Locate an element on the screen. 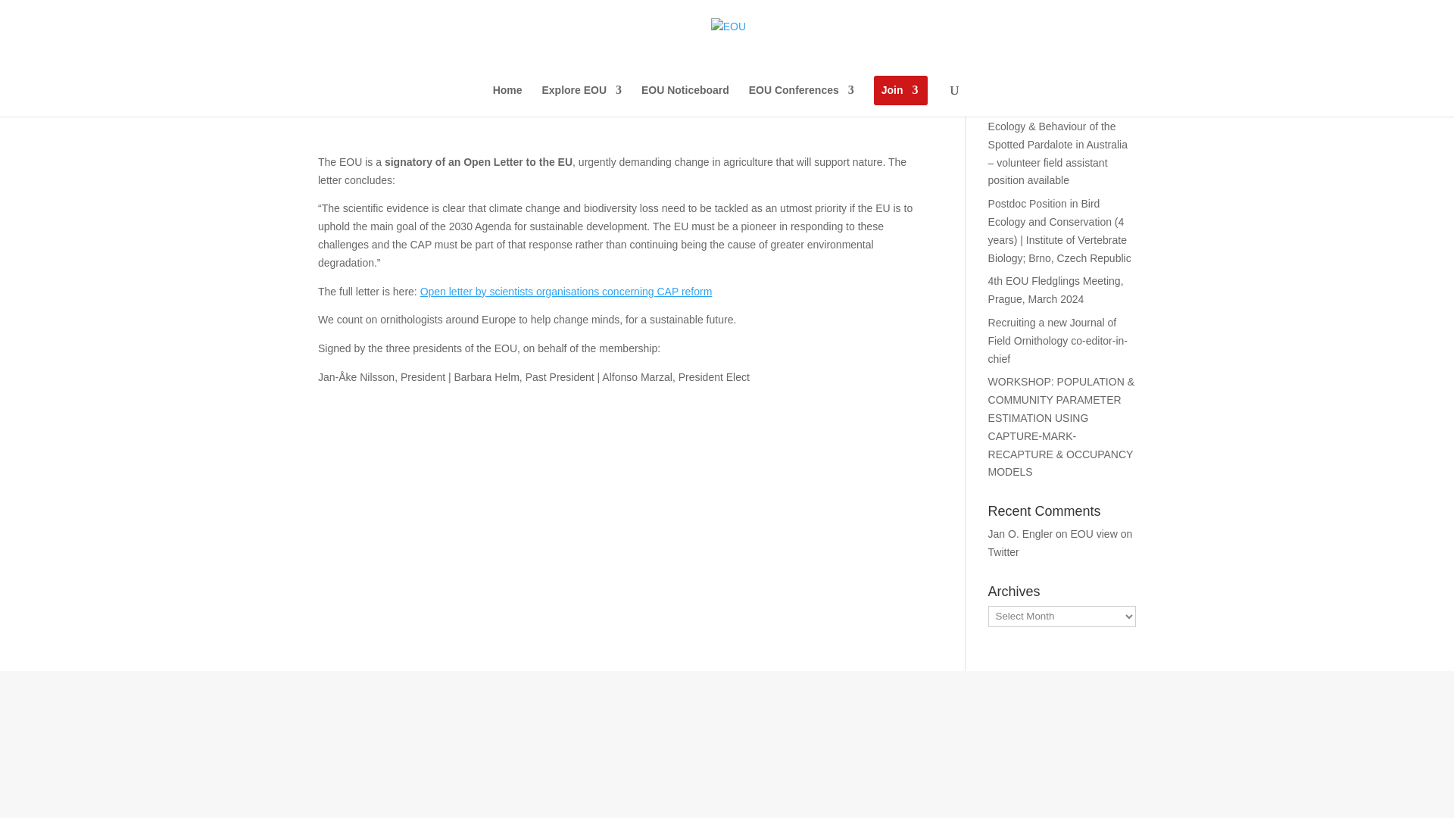 The image size is (1454, 818). Latest News is located at coordinates (501, 105).